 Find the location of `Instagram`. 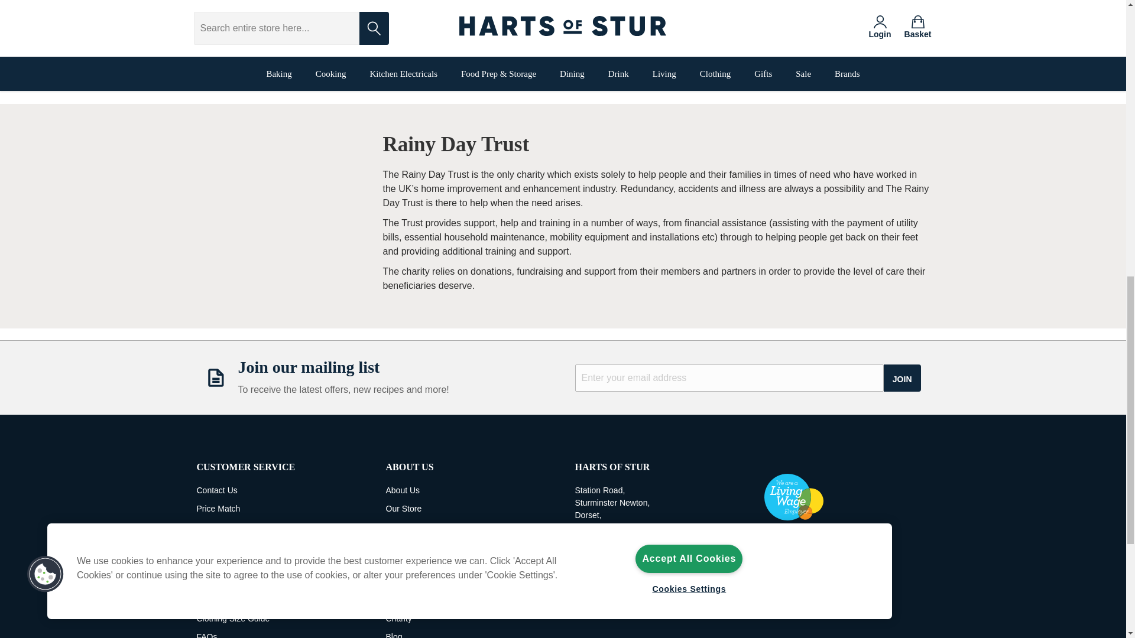

Instagram is located at coordinates (794, 545).